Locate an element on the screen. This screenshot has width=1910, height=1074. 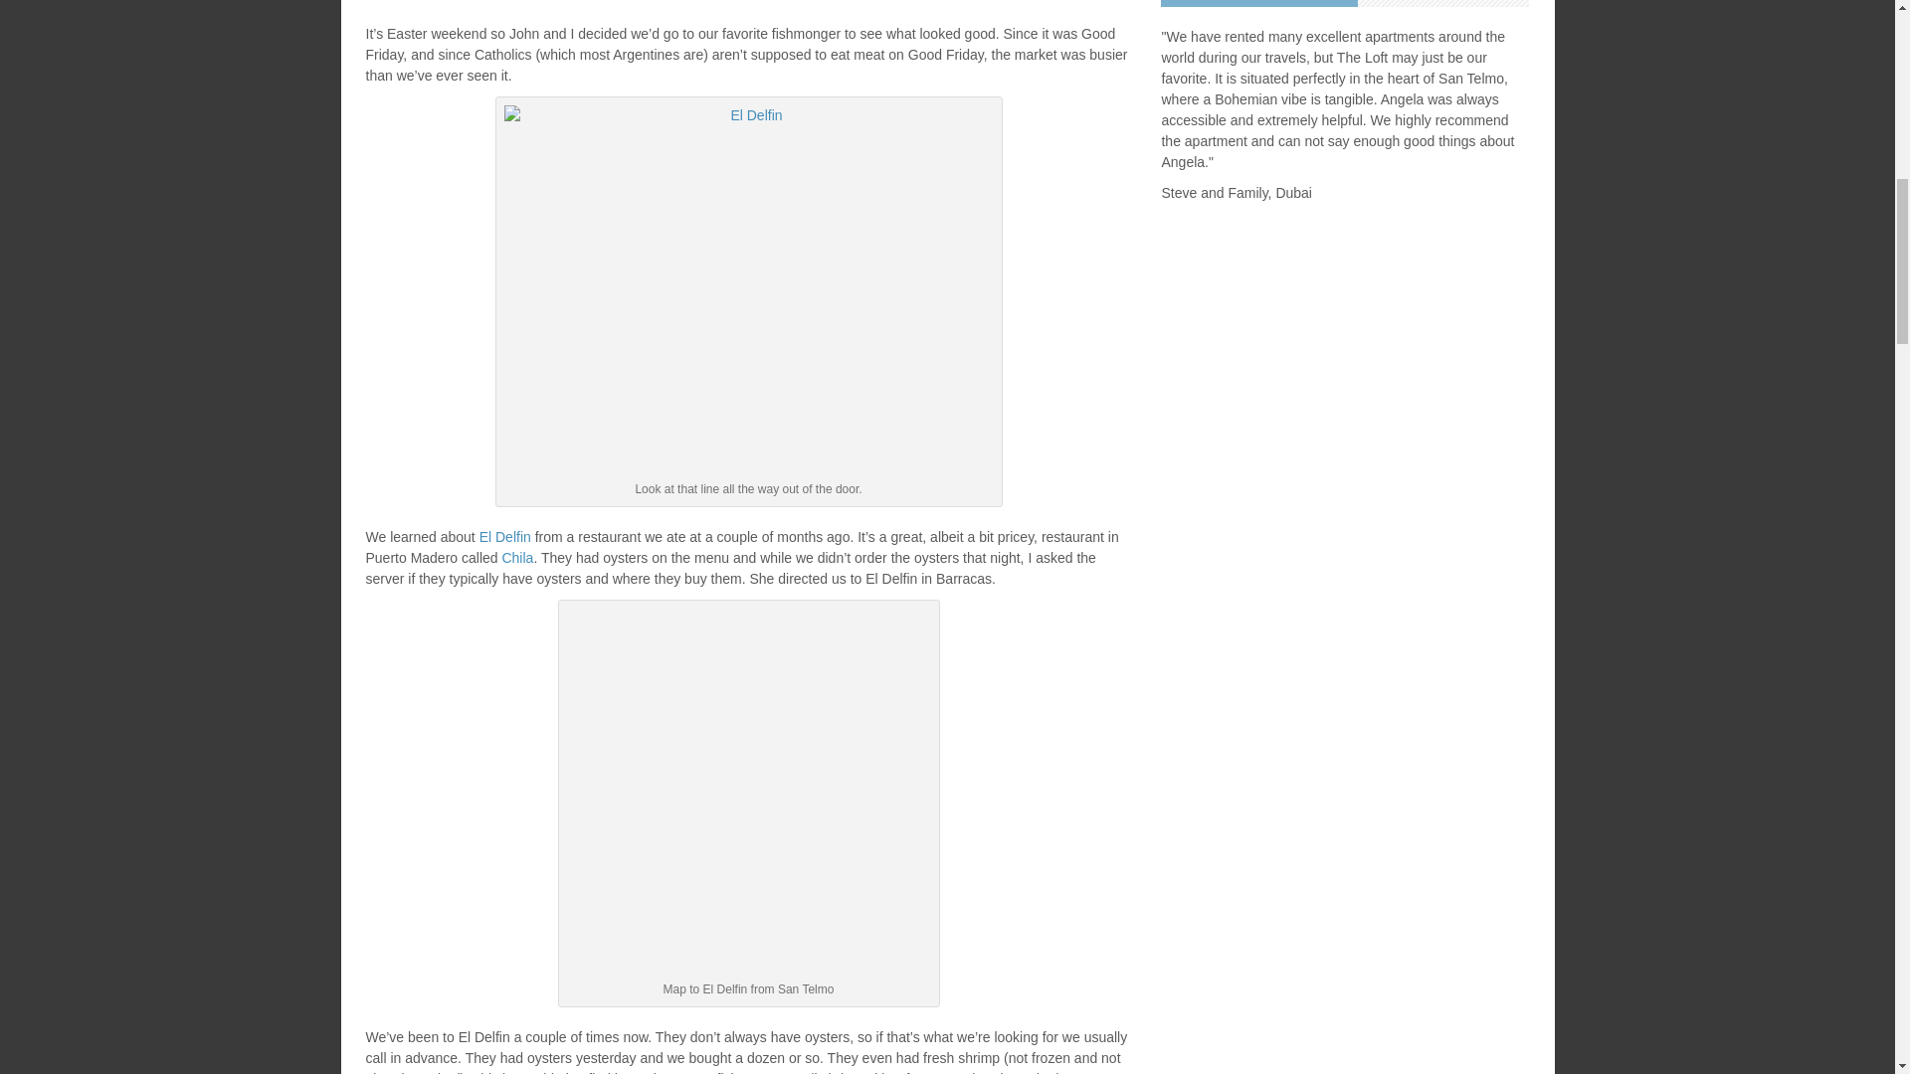
El Delfin is located at coordinates (504, 537).